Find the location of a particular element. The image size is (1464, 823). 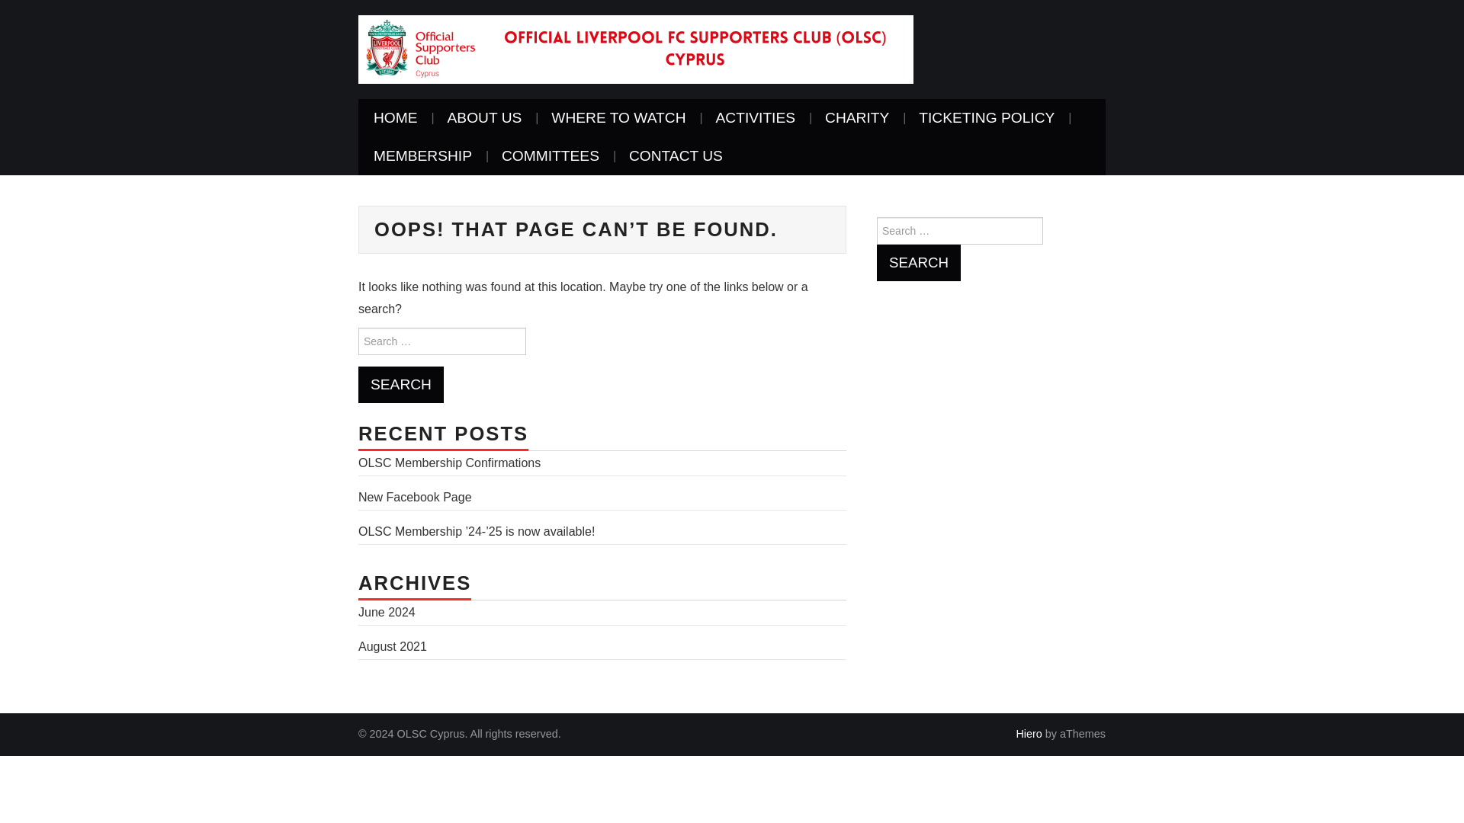

MEMBERSHIP is located at coordinates (422, 156).